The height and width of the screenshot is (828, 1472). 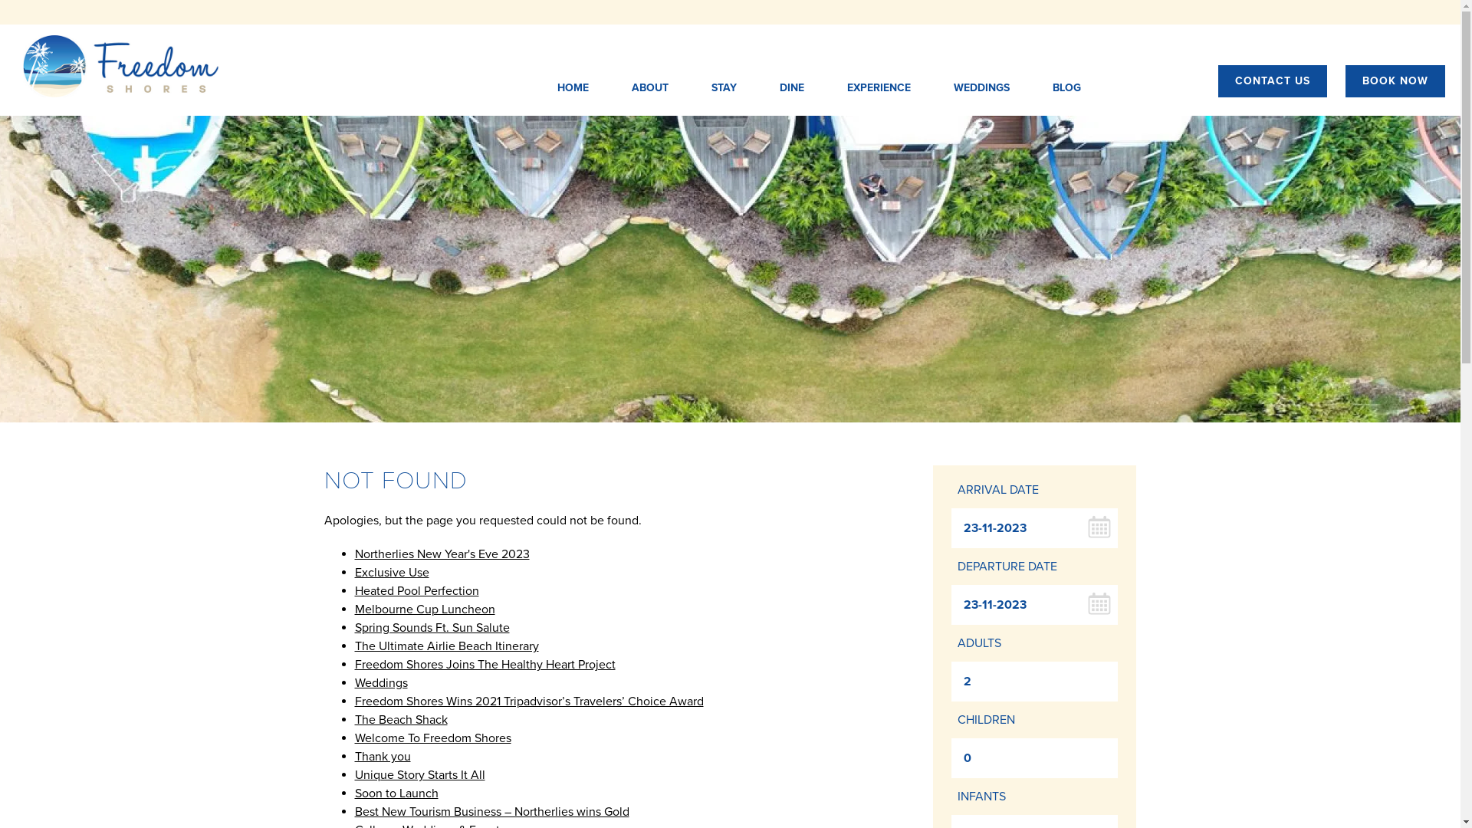 What do you see at coordinates (724, 88) in the screenshot?
I see `STAY` at bounding box center [724, 88].